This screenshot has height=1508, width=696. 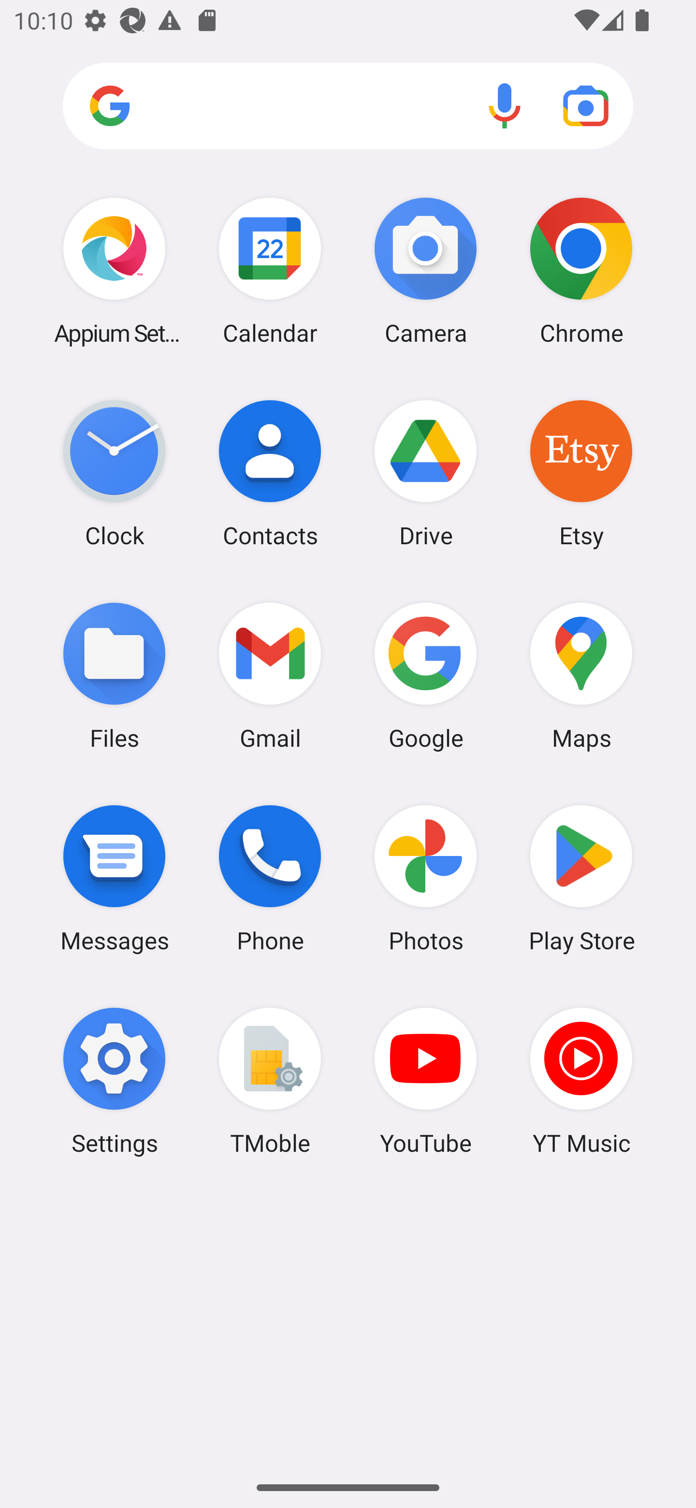 What do you see at coordinates (270, 1081) in the screenshot?
I see `TMoble` at bounding box center [270, 1081].